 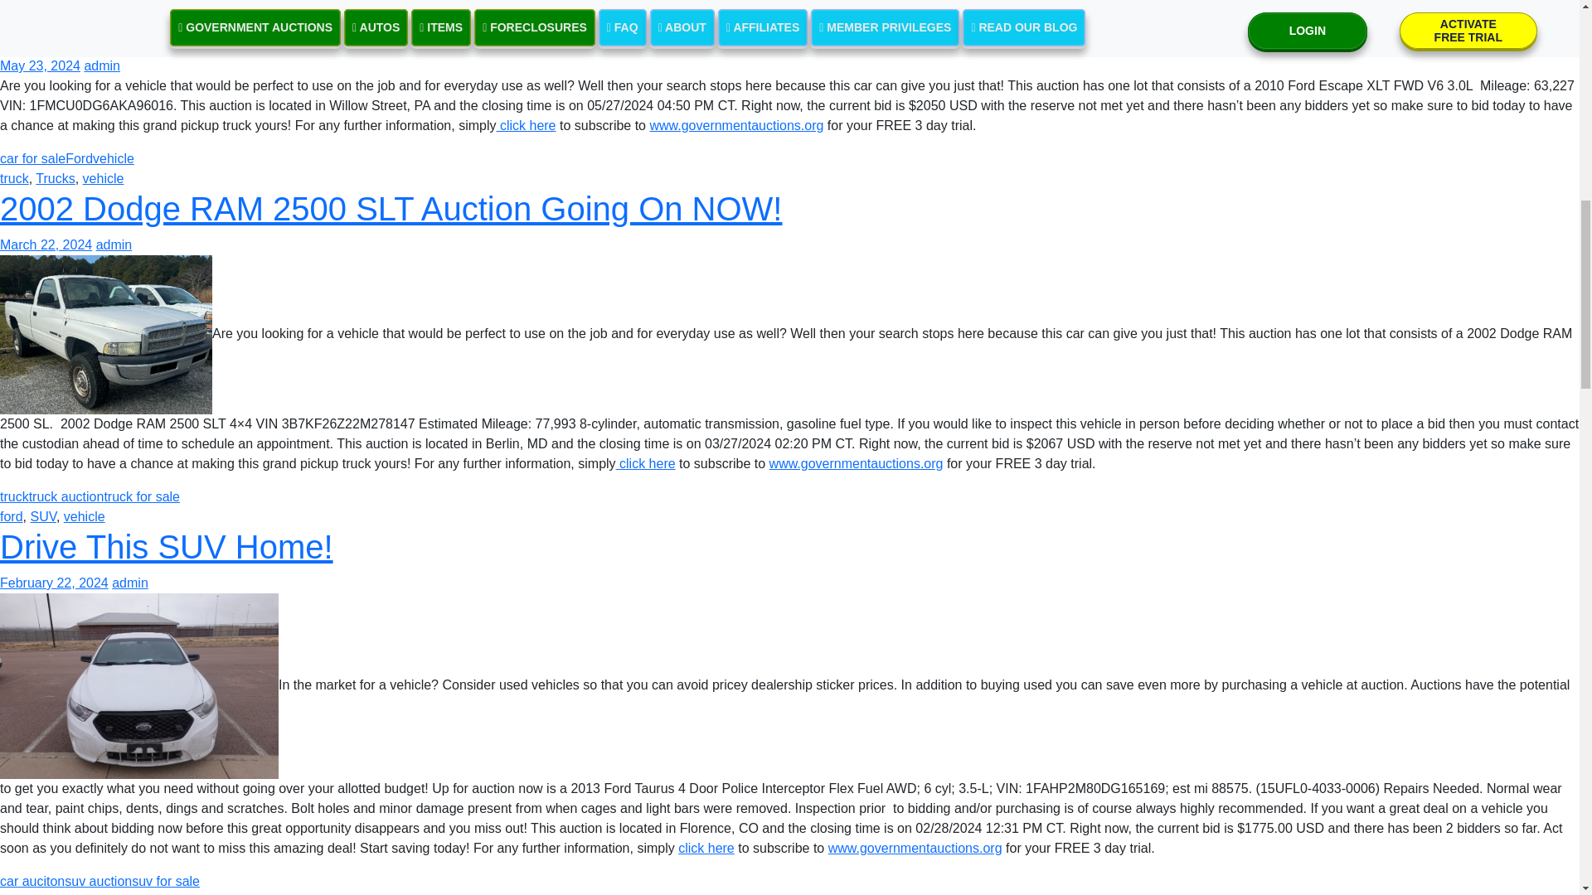 What do you see at coordinates (118, 3) in the screenshot?
I see `View all posts in vehicle` at bounding box center [118, 3].